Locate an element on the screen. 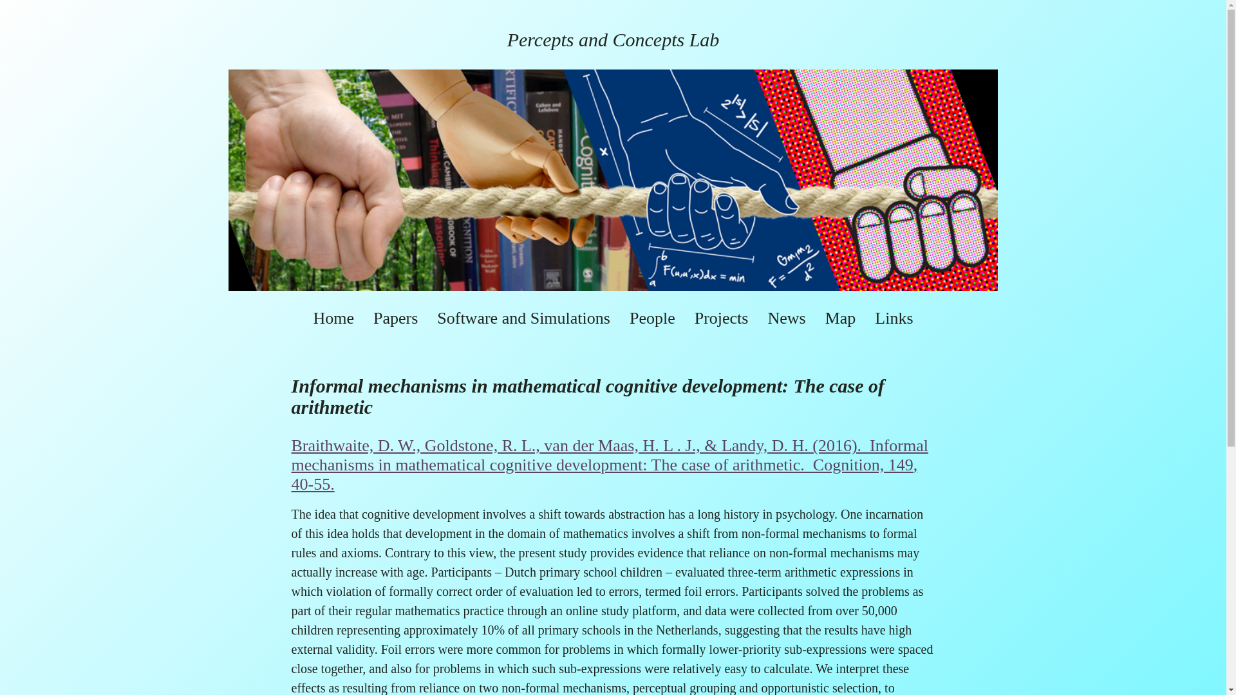 The width and height of the screenshot is (1236, 695). Software and Simulations is located at coordinates (524, 318).